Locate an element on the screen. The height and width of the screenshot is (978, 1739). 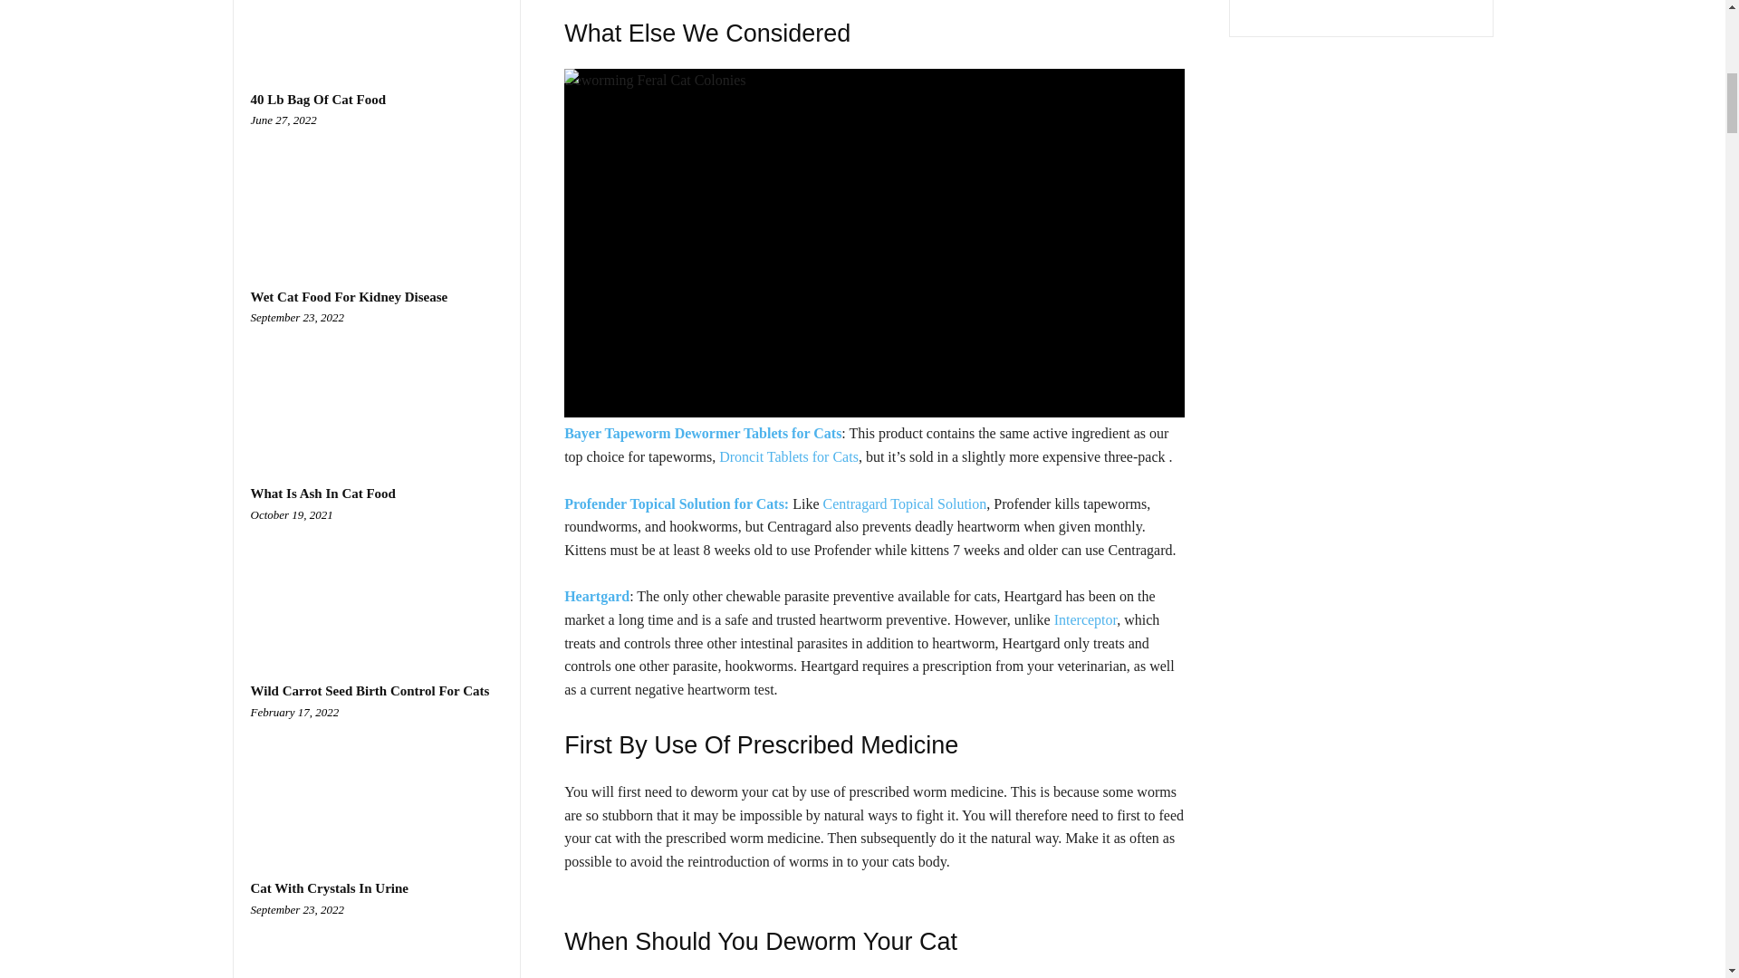
40 Lb Bag Of Cat Food is located at coordinates (376, 187).